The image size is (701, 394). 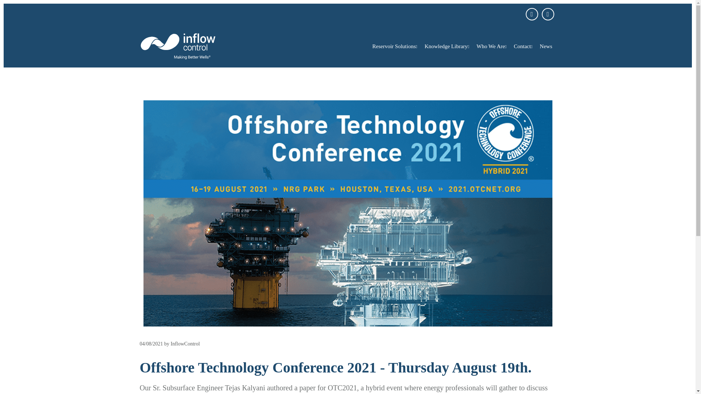 I want to click on News, so click(x=546, y=46).